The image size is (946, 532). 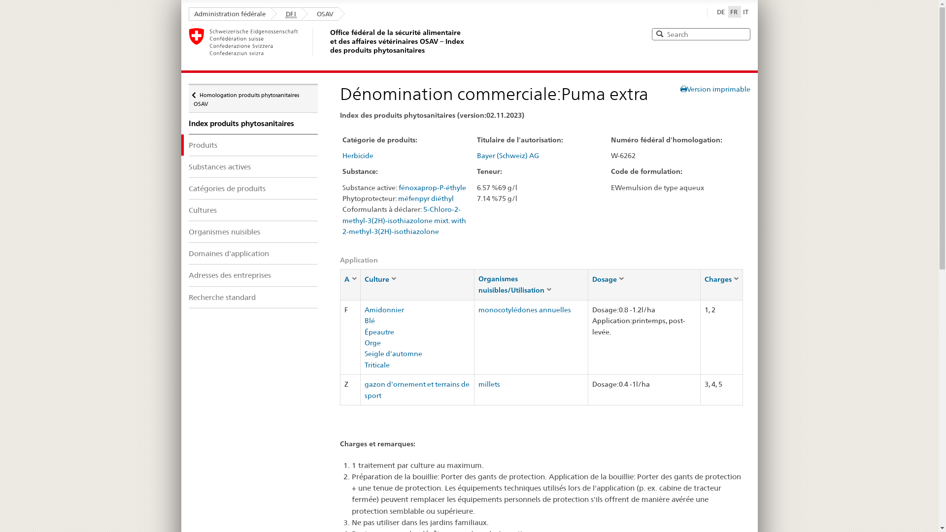 I want to click on Orge, so click(x=372, y=343).